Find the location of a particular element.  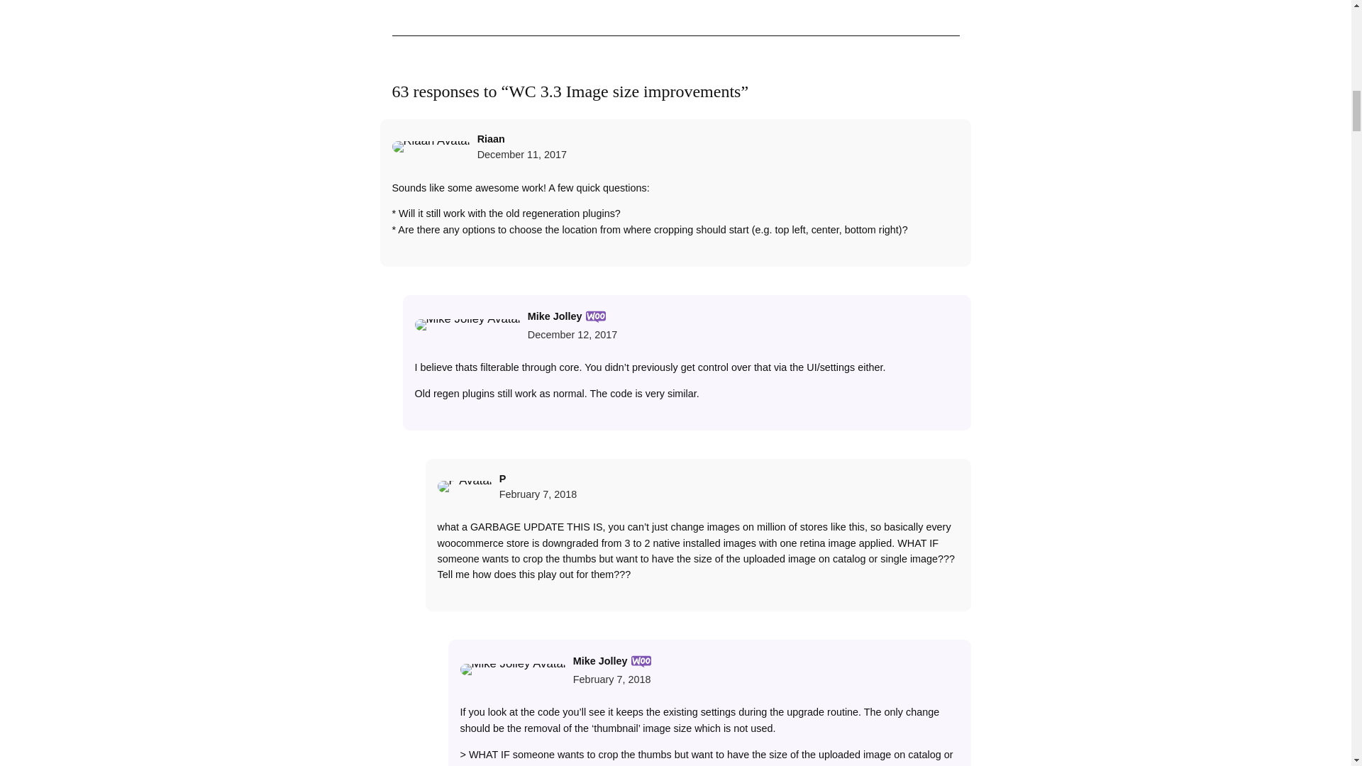

February 7, 2018 is located at coordinates (611, 679).